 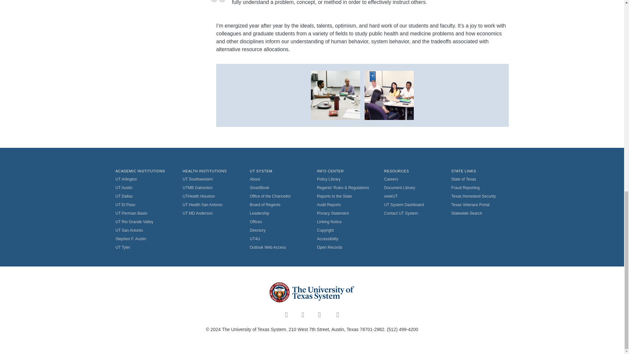 I want to click on Lairson, David, so click(x=335, y=95).